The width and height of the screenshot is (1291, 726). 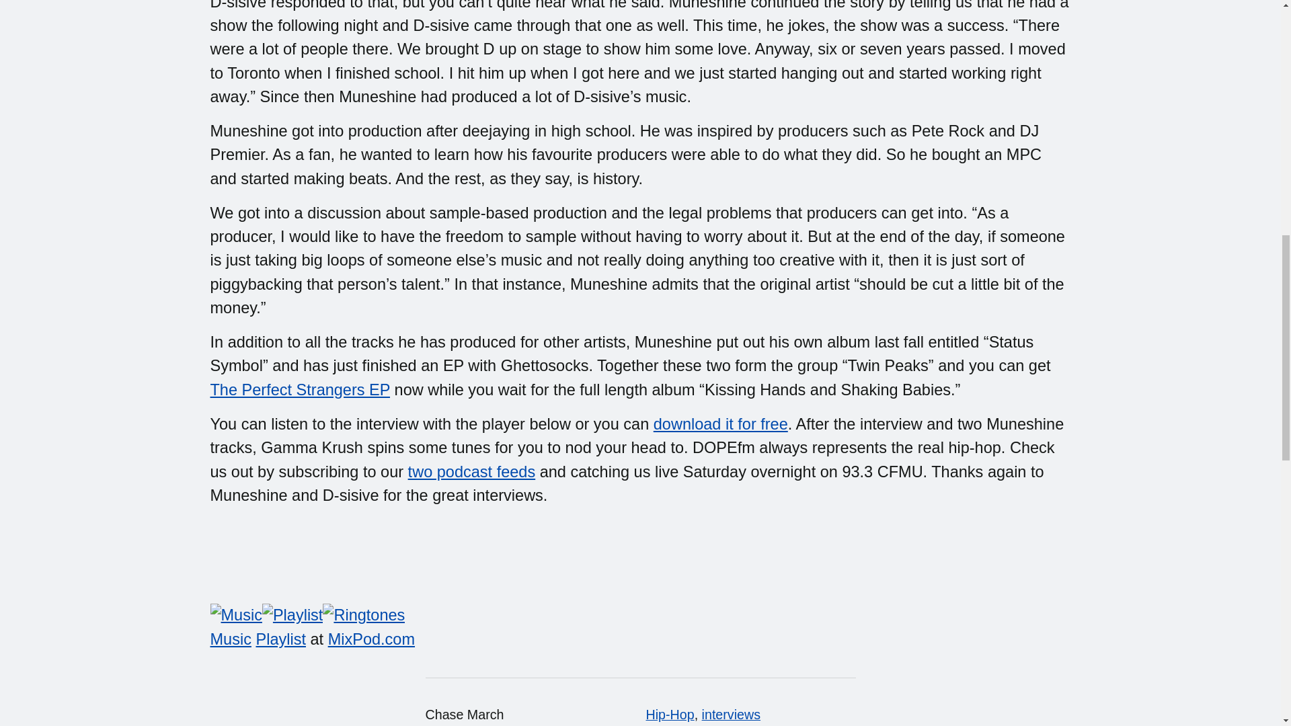 What do you see at coordinates (731, 714) in the screenshot?
I see `interviews` at bounding box center [731, 714].